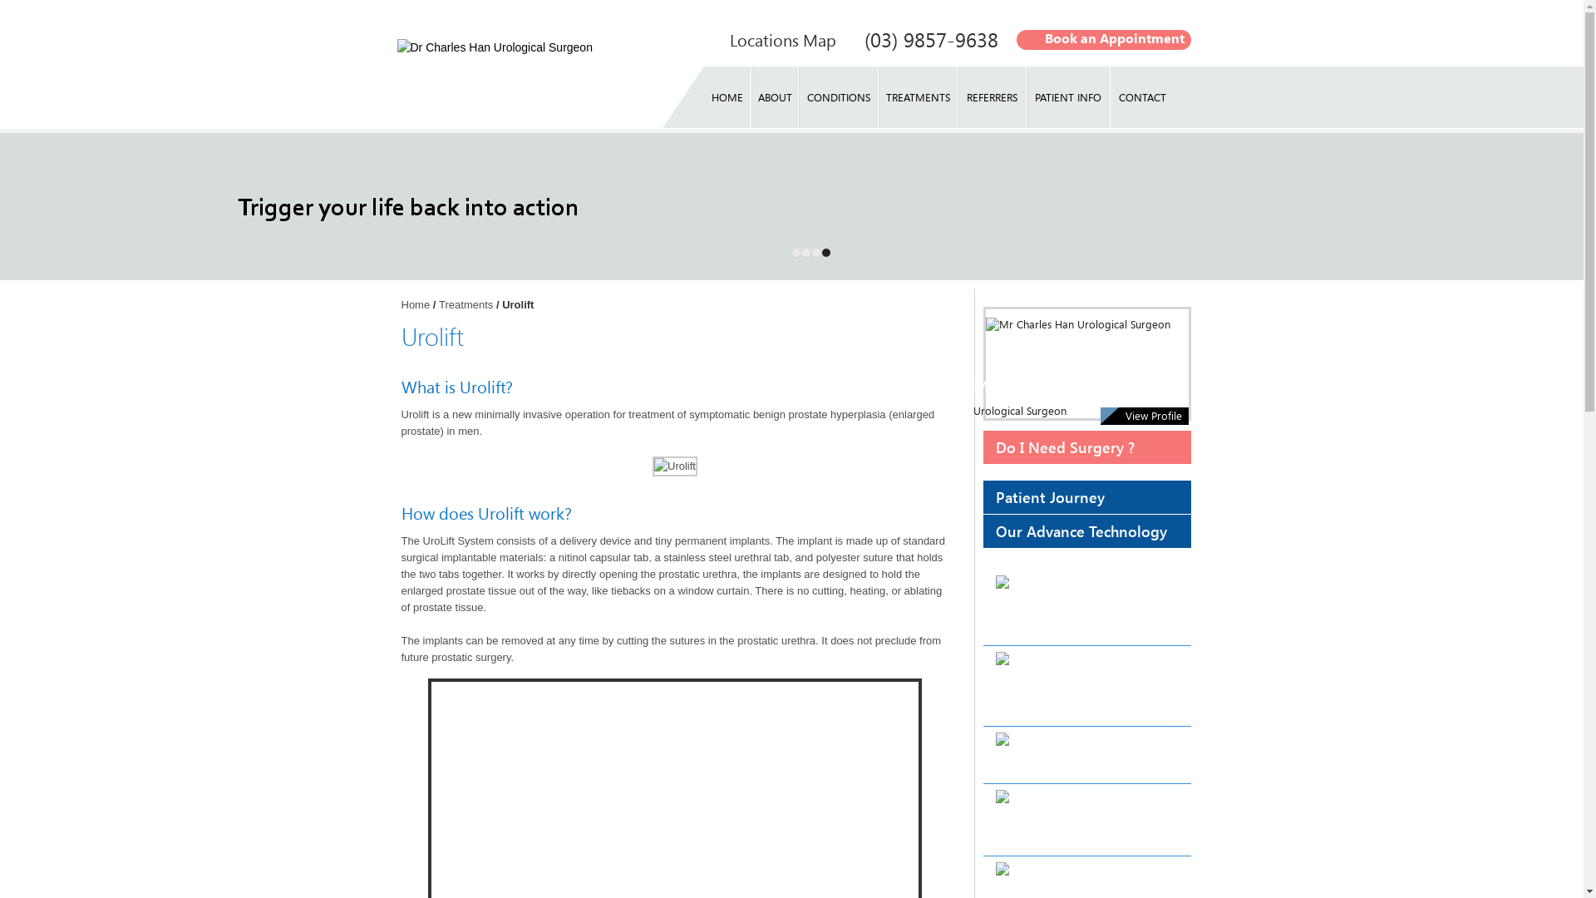  I want to click on View Profile, so click(1145, 416).